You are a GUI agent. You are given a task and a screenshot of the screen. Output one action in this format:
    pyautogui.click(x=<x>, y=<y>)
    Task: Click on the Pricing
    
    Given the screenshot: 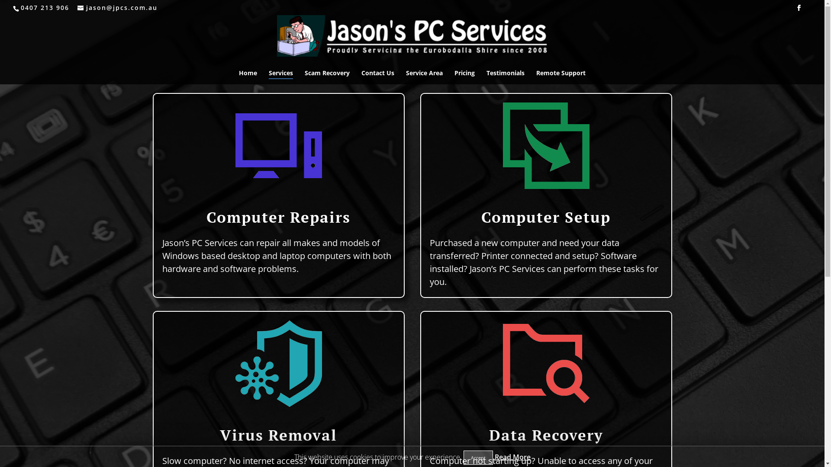 What is the action you would take?
    pyautogui.click(x=465, y=77)
    